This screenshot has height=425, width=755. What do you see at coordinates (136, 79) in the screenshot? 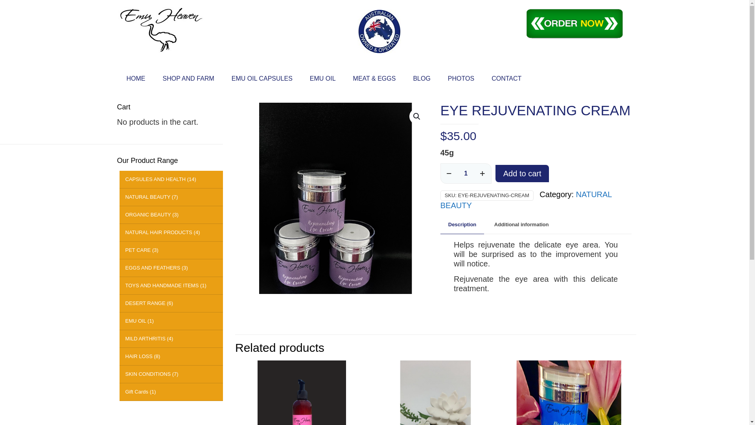
I see `HOME` at bounding box center [136, 79].